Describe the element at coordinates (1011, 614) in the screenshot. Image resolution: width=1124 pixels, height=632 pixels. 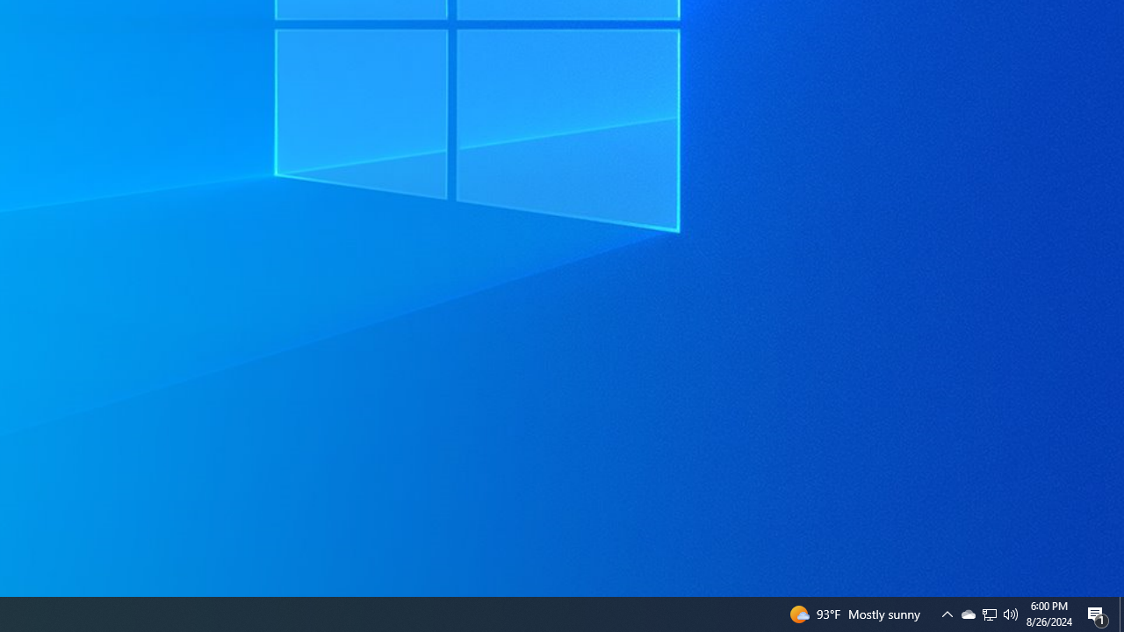
I see `User Promoted Notification Area` at that location.